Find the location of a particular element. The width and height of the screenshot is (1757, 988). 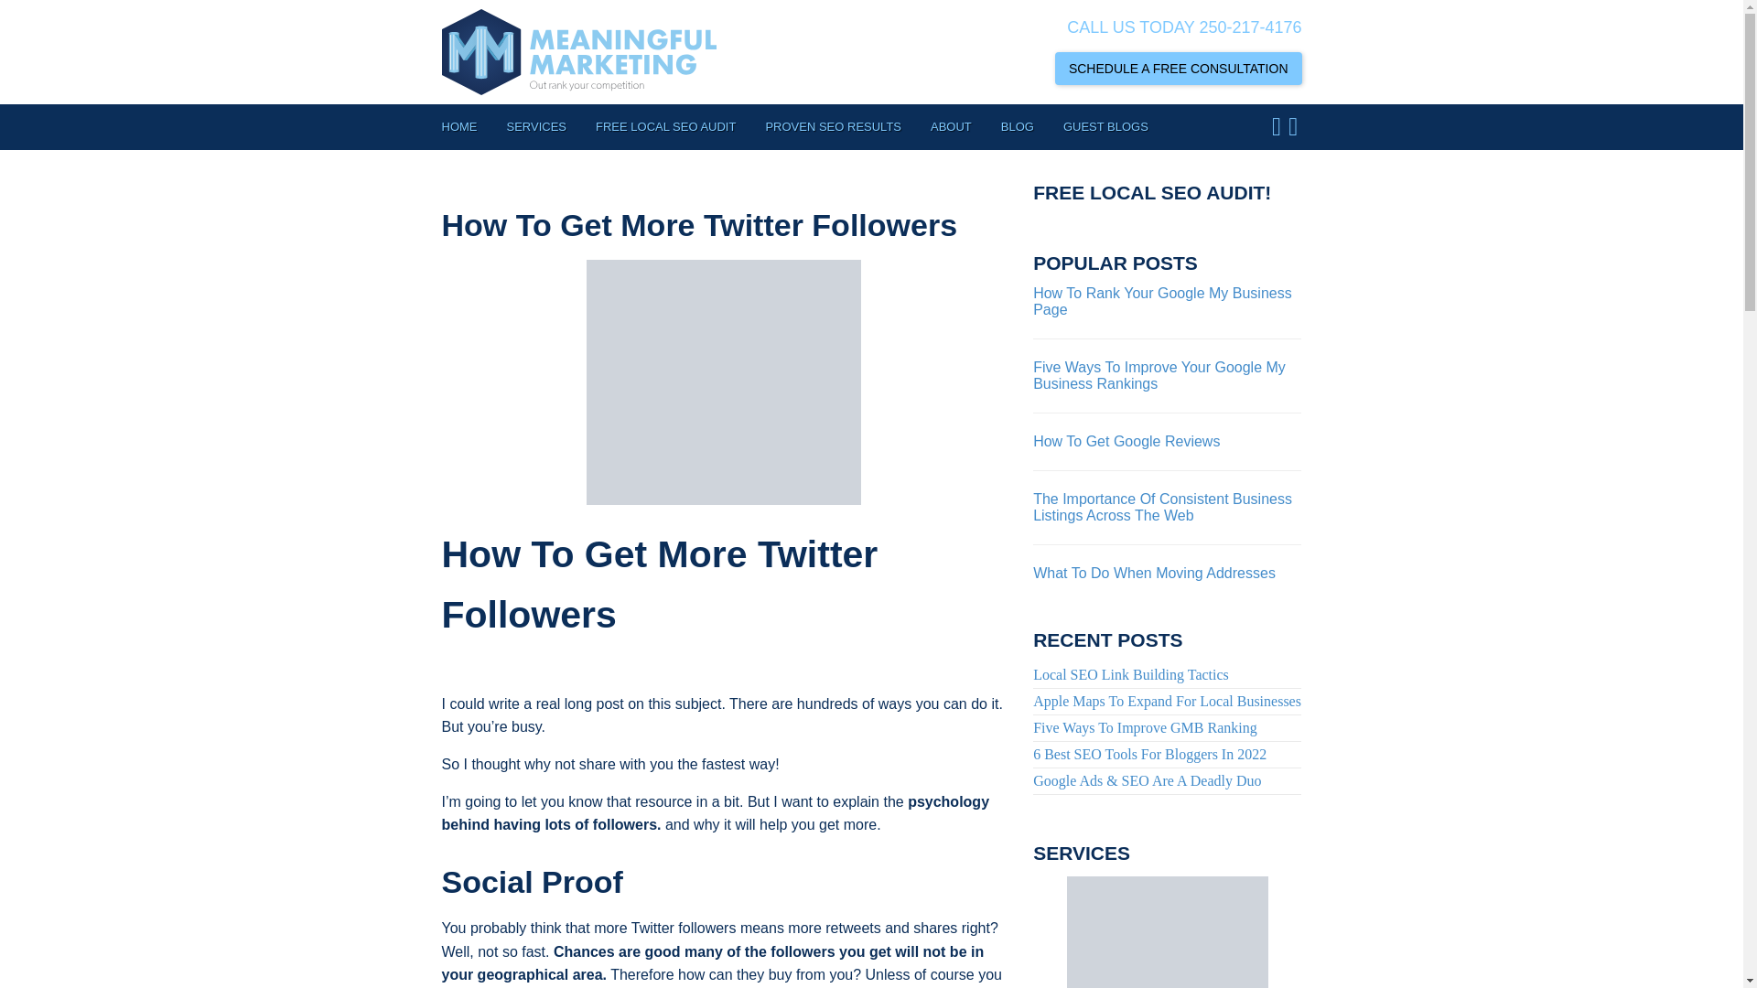

Local SEO Link Building Tactics is located at coordinates (1167, 674).